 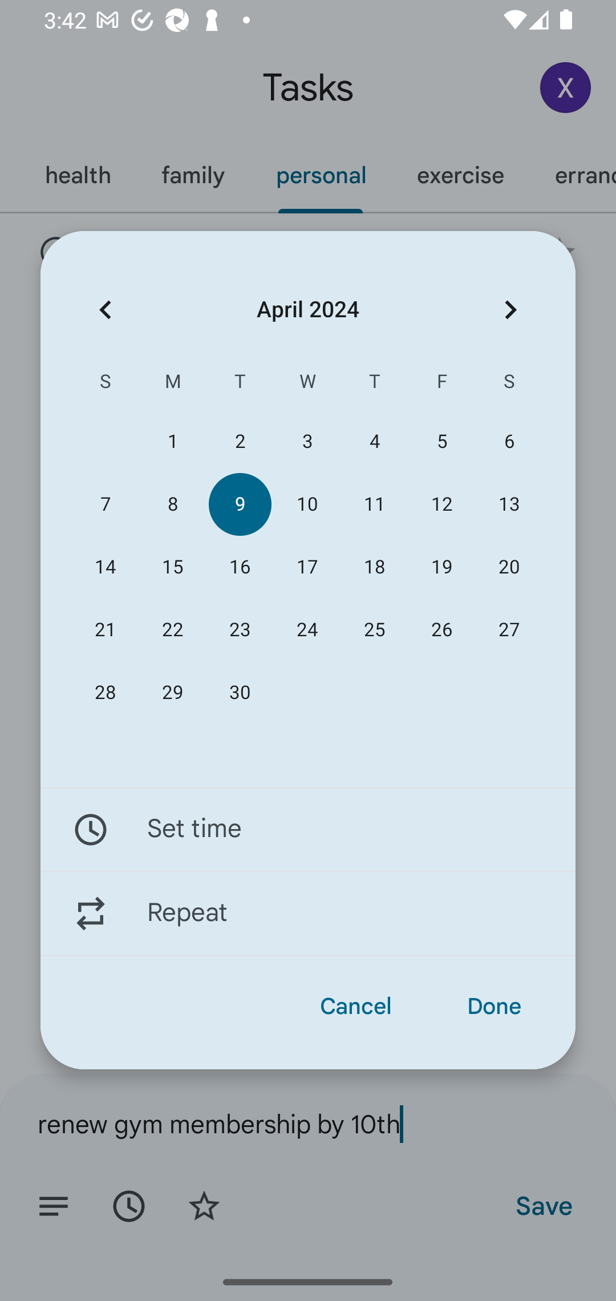 What do you see at coordinates (441, 567) in the screenshot?
I see `19 19 April 2024` at bounding box center [441, 567].